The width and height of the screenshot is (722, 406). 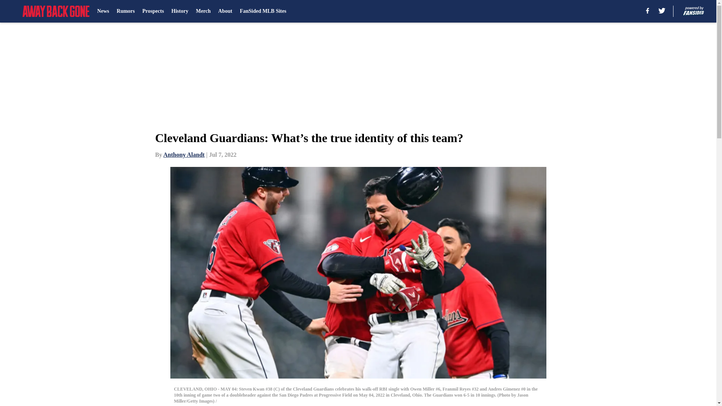 What do you see at coordinates (103, 11) in the screenshot?
I see `News` at bounding box center [103, 11].